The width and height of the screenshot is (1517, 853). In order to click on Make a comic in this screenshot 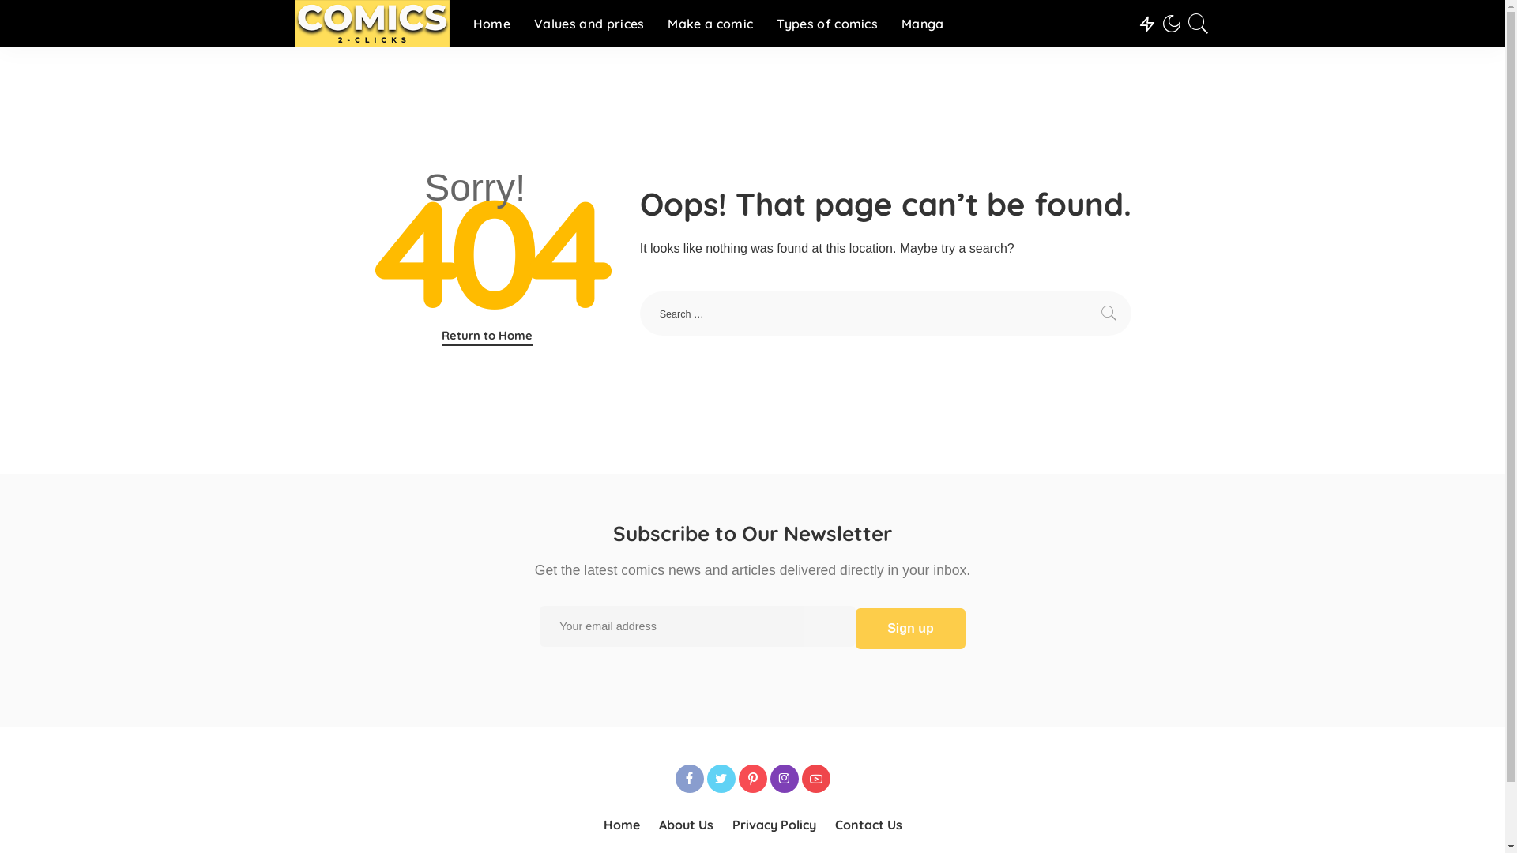, I will do `click(710, 24)`.